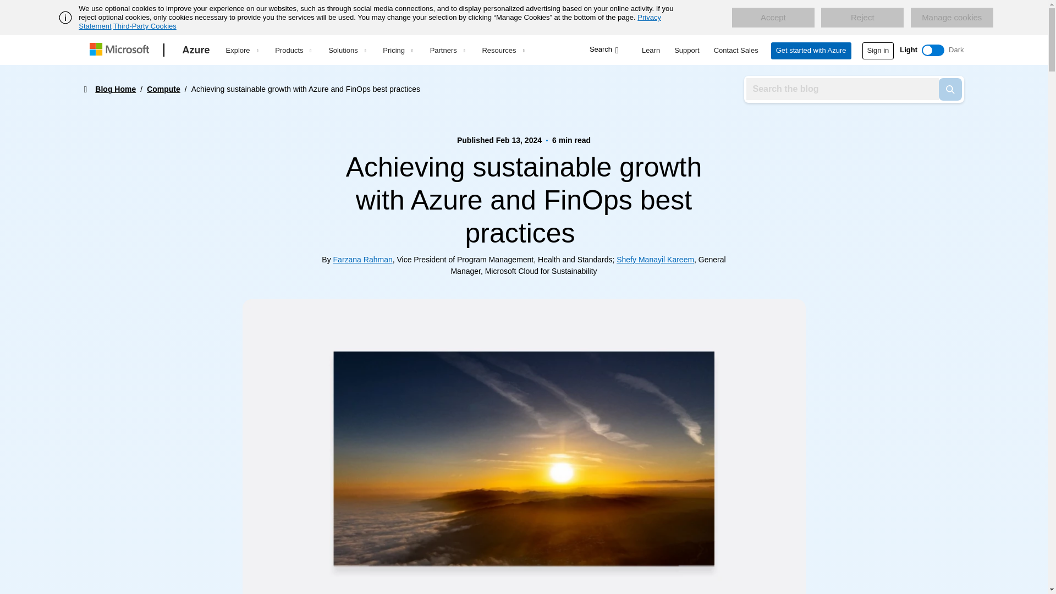 This screenshot has width=1056, height=594. Describe the element at coordinates (293, 50) in the screenshot. I see `Products` at that location.